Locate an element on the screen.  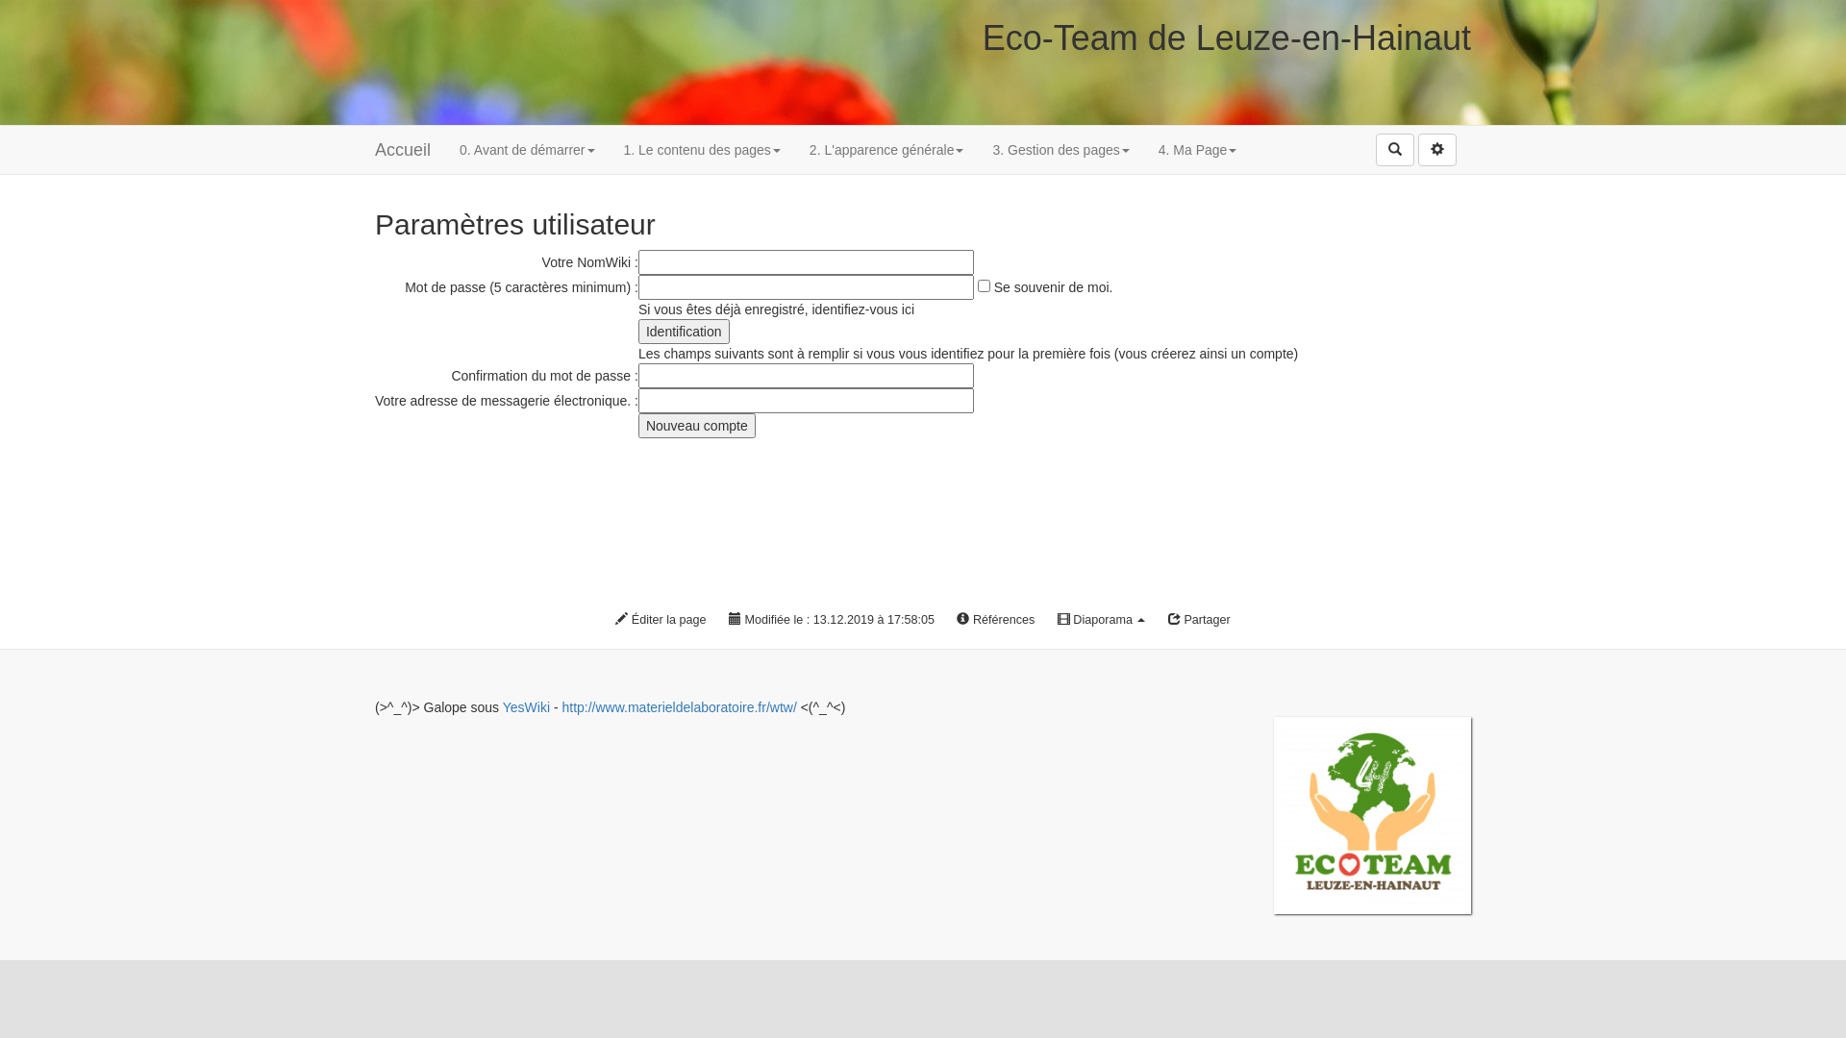
Nouveau compte is located at coordinates (697, 426).